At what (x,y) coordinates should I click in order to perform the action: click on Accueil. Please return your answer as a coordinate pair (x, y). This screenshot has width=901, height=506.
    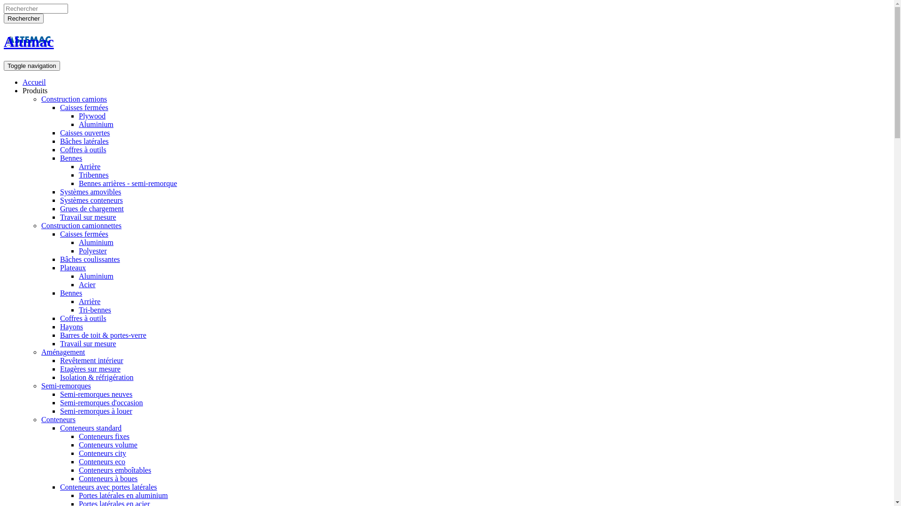
    Looking at the image, I should click on (34, 82).